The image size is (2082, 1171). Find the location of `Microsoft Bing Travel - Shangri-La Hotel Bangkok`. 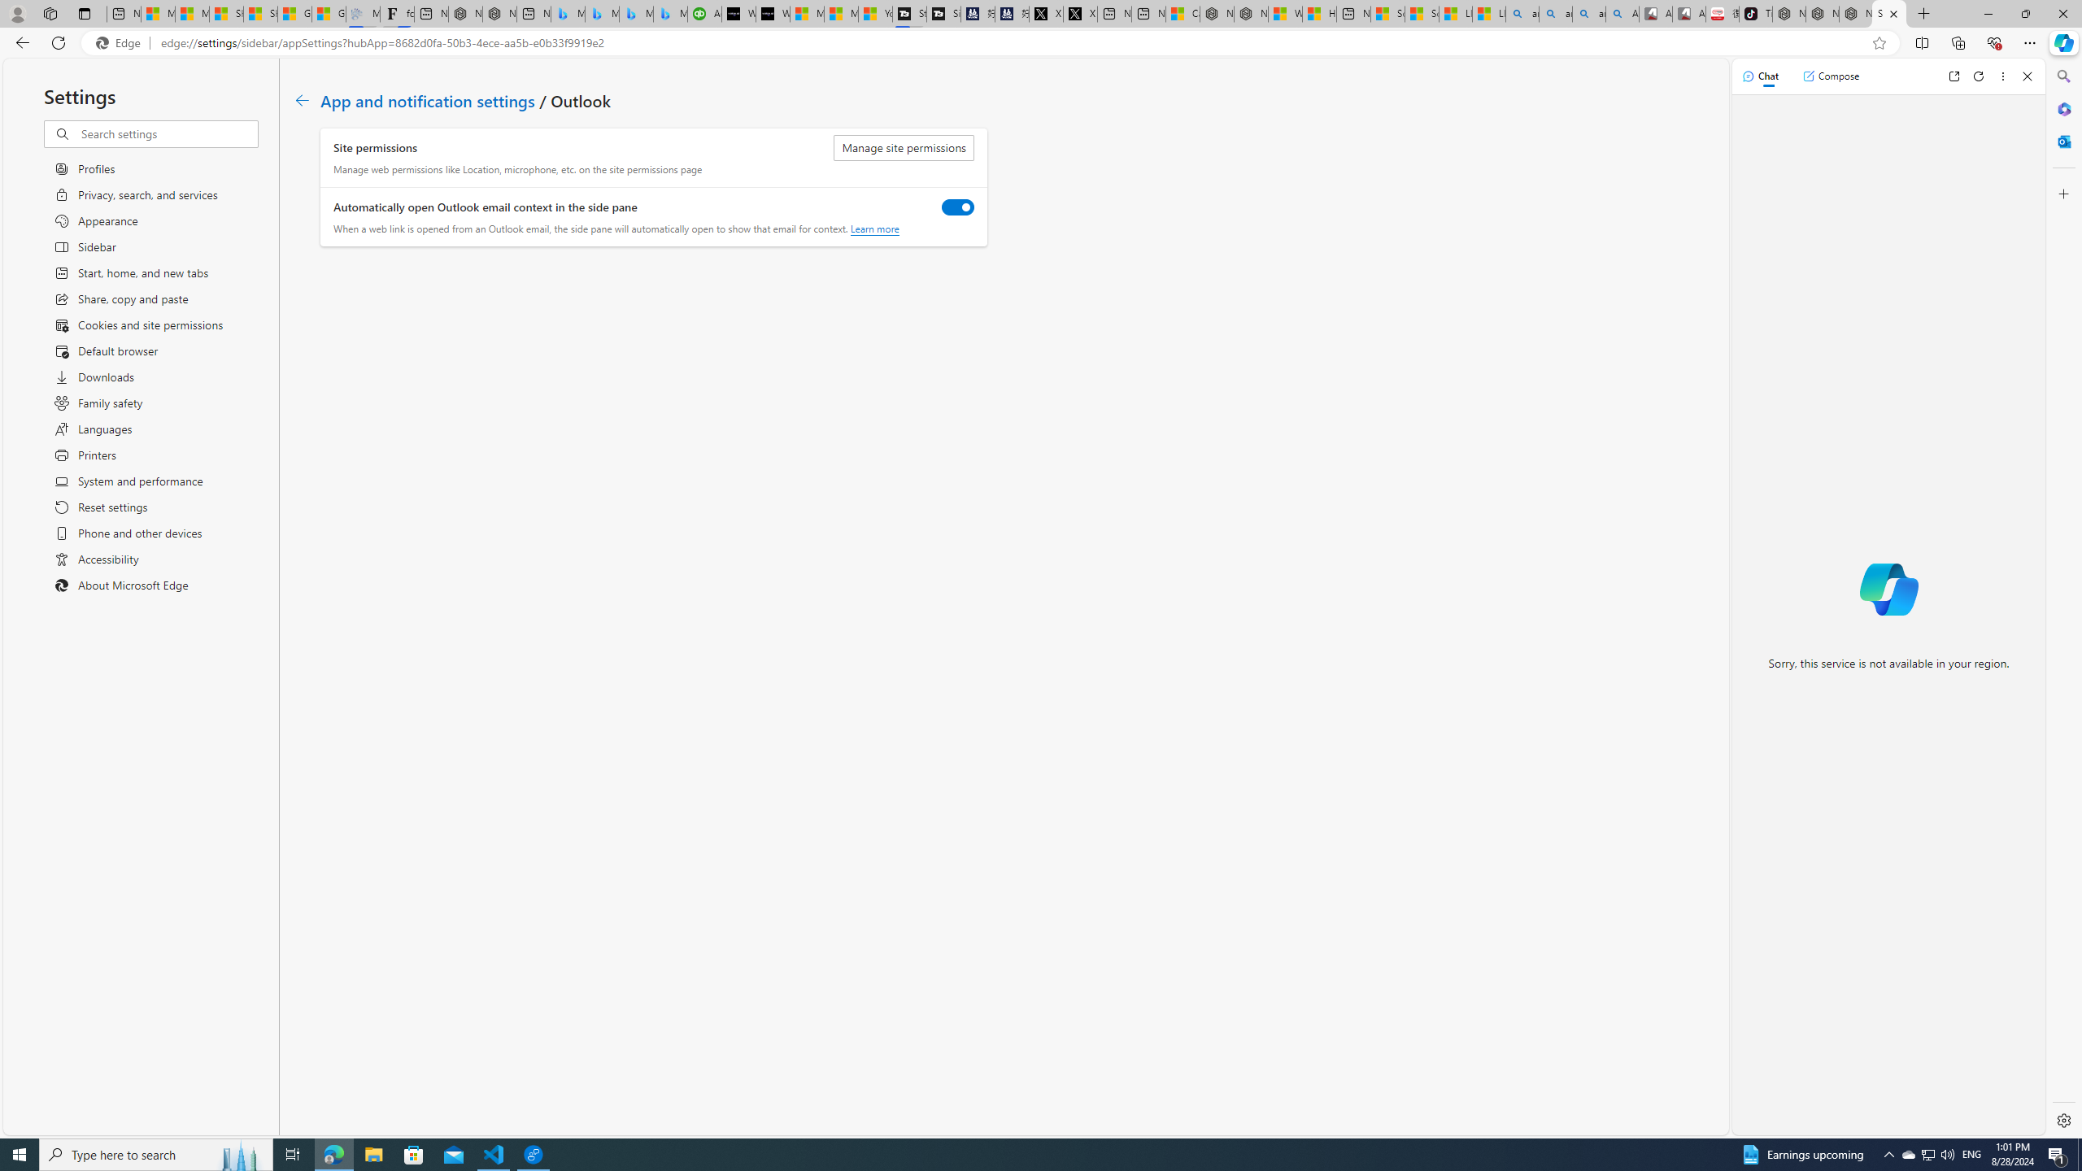

Microsoft Bing Travel - Shangri-La Hotel Bangkok is located at coordinates (672, 14).